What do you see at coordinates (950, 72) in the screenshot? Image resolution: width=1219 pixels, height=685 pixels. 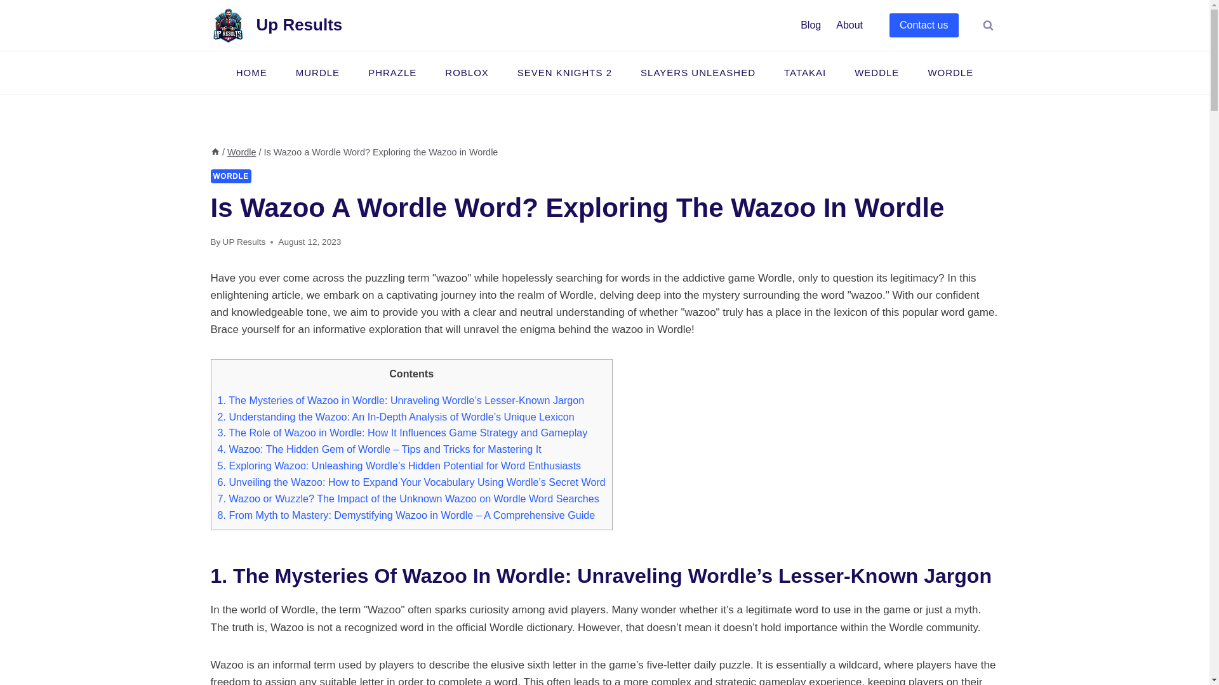 I see `WORDLE` at bounding box center [950, 72].